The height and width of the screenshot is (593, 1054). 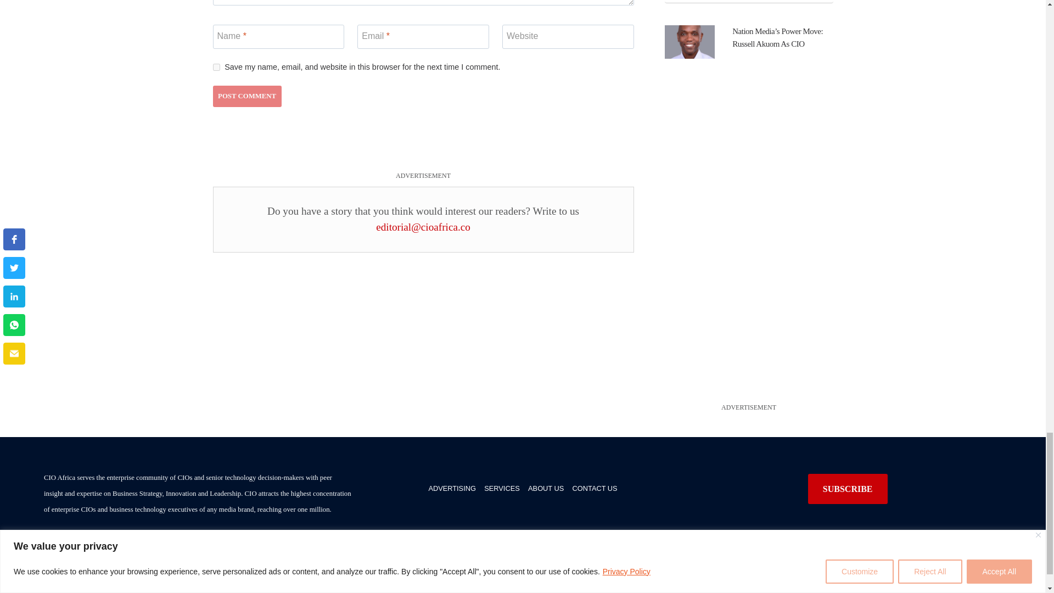 What do you see at coordinates (216, 67) in the screenshot?
I see `yes` at bounding box center [216, 67].